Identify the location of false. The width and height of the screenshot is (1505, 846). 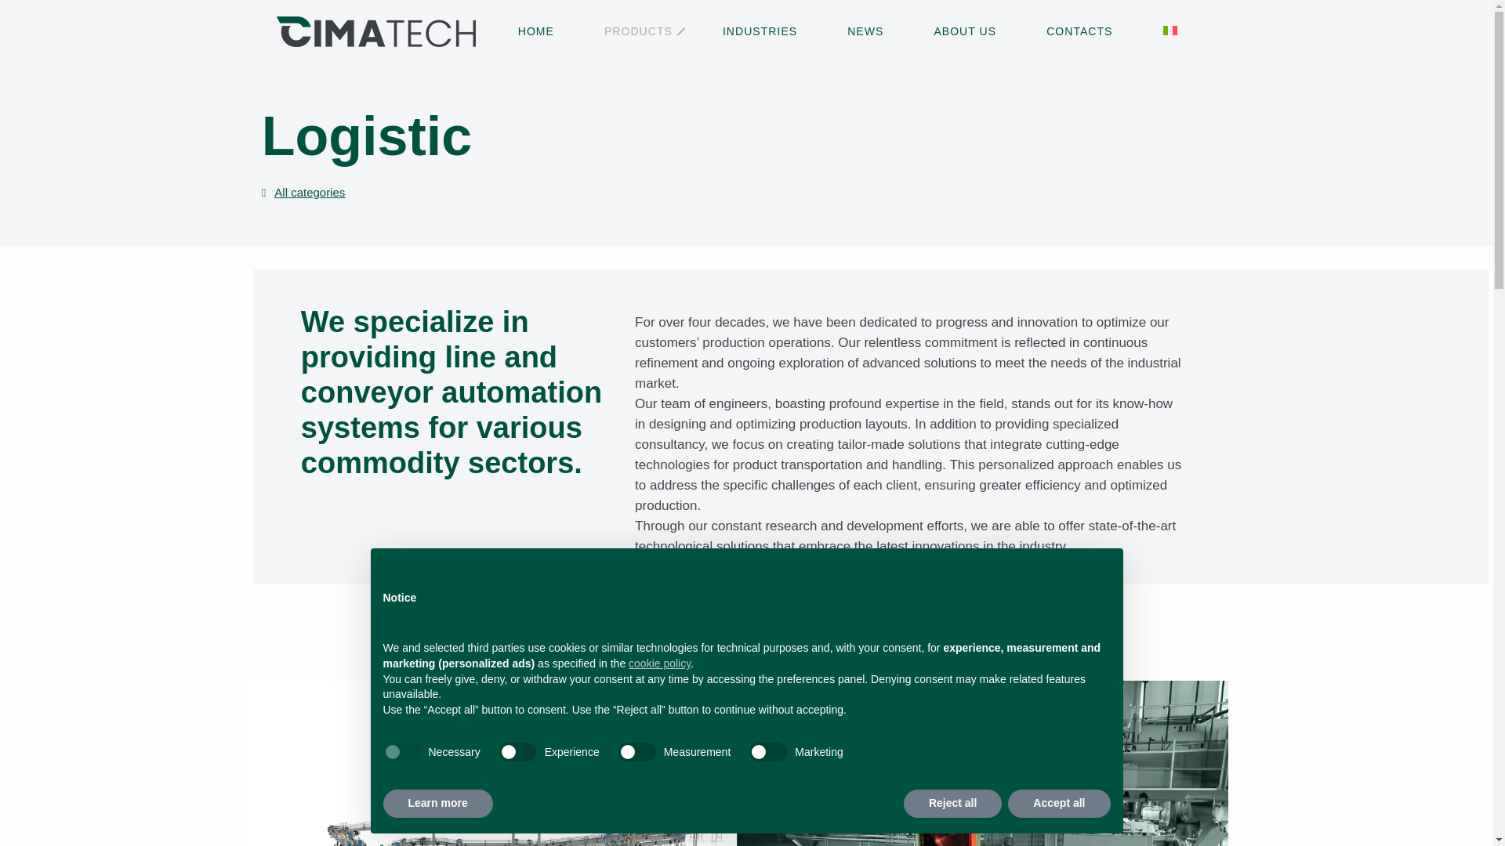
(768, 752).